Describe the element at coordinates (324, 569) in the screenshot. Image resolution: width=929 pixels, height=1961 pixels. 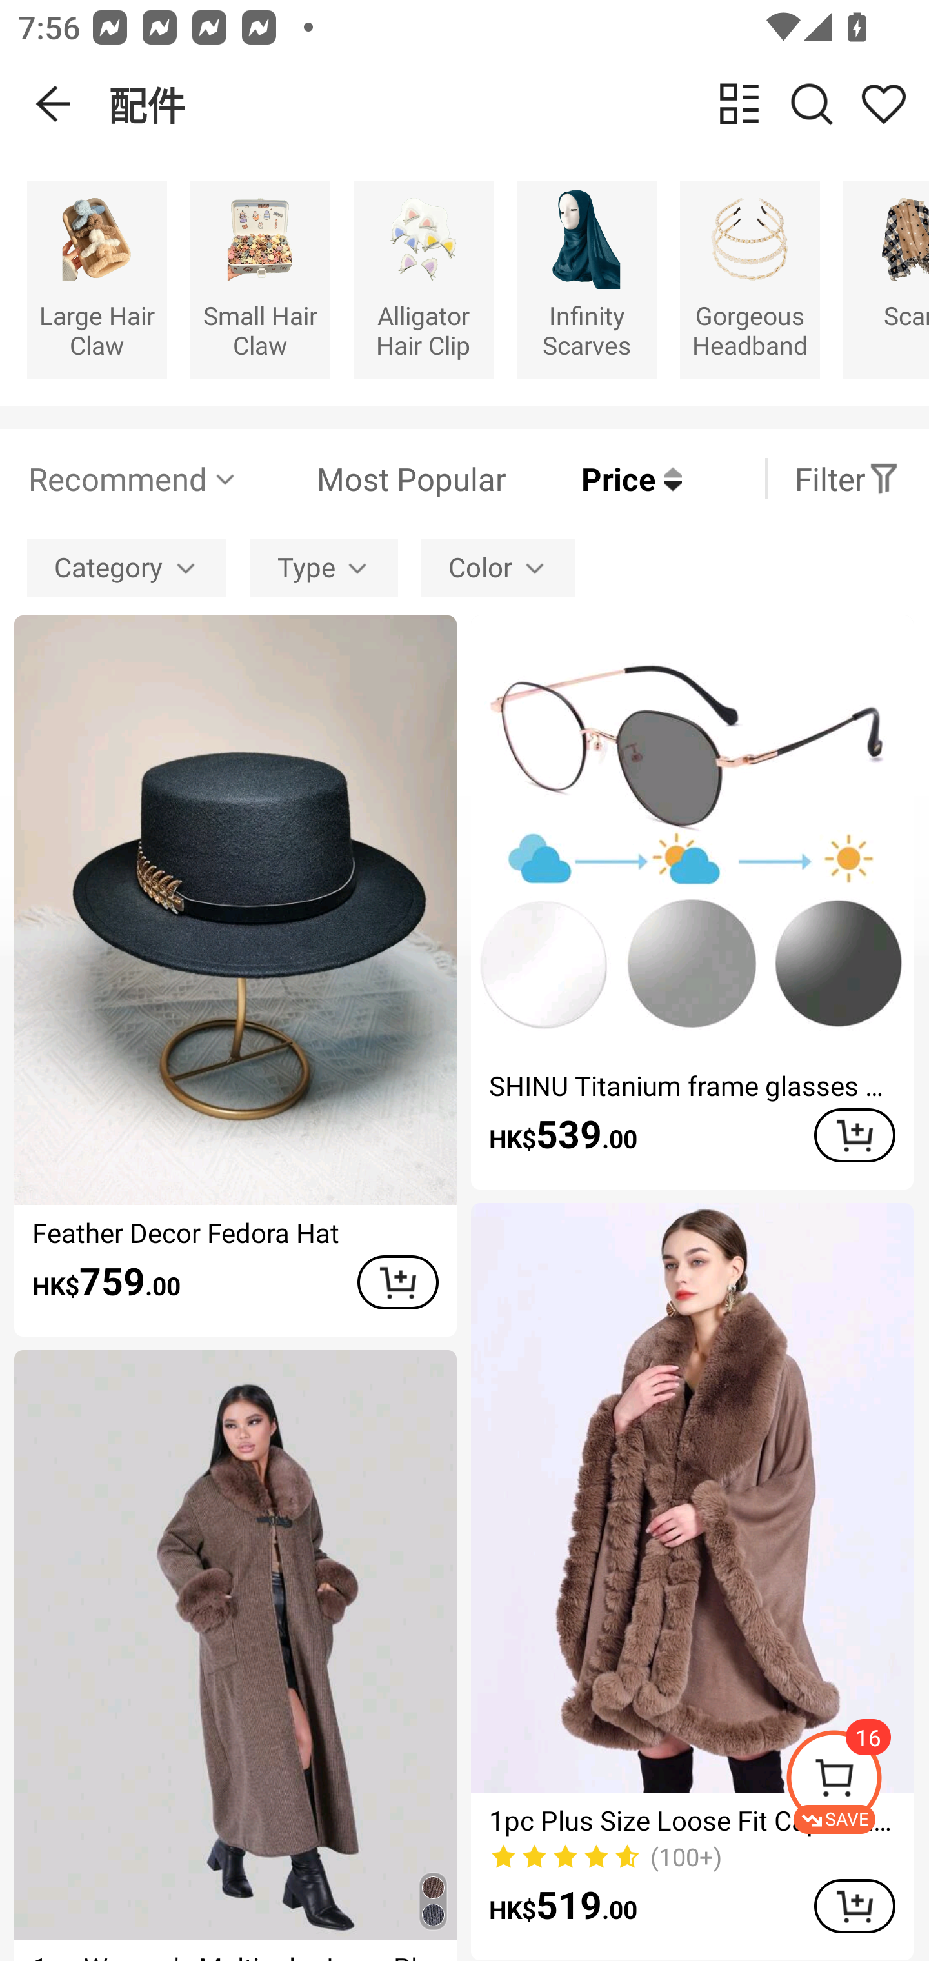
I see `Type` at that location.